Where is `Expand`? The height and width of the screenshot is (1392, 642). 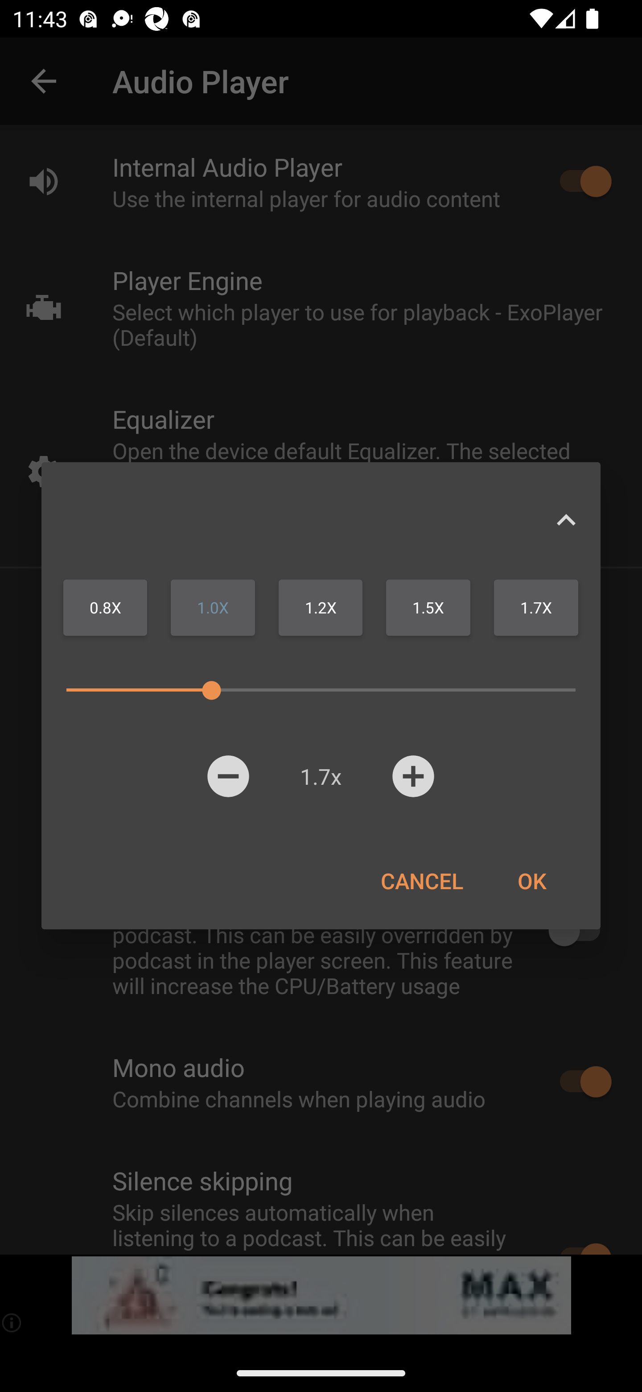
Expand is located at coordinates (566, 519).